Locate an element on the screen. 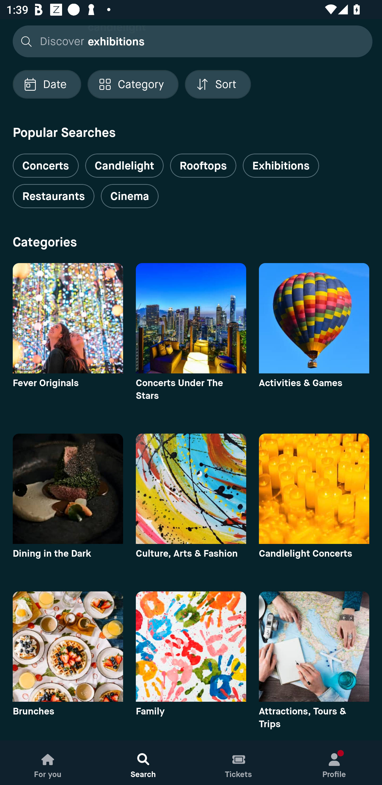 This screenshot has width=382, height=785. category image is located at coordinates (191, 318).